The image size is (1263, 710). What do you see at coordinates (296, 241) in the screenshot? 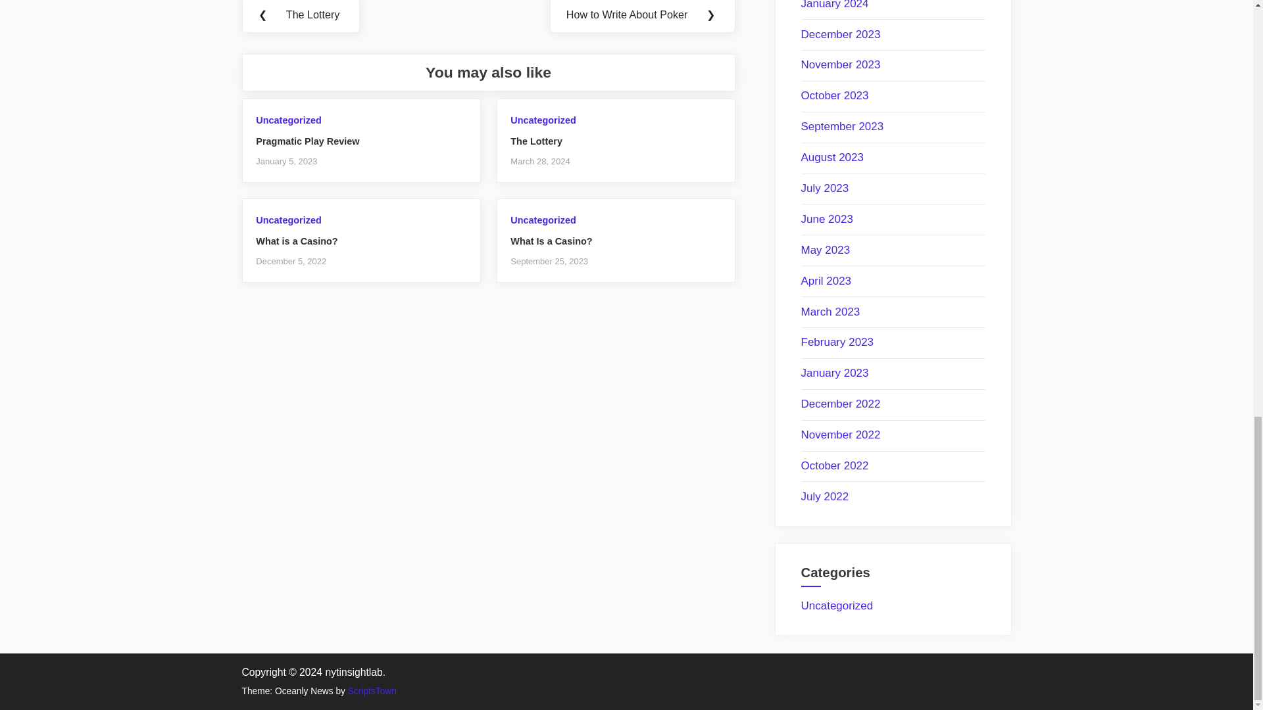
I see `What is a Casino?` at bounding box center [296, 241].